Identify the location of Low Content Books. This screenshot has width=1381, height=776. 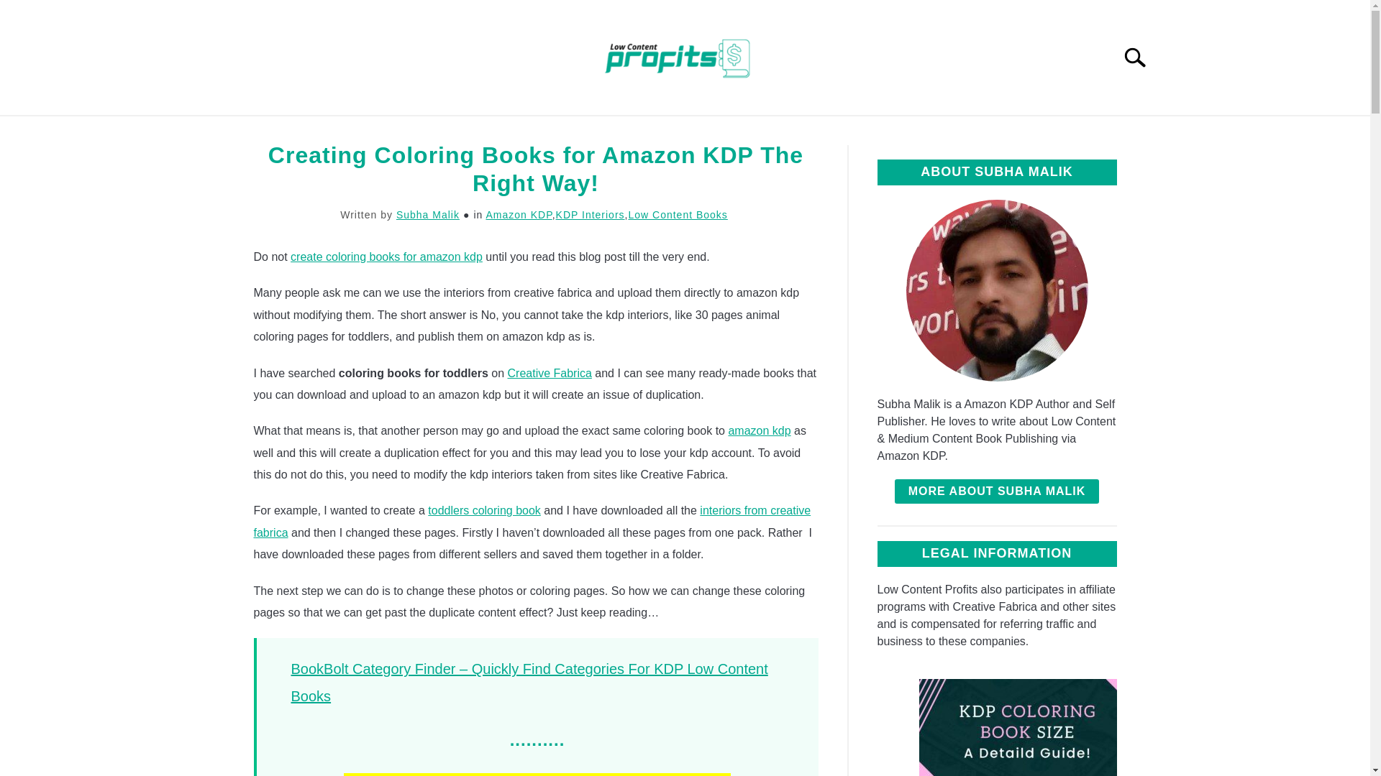
(678, 214).